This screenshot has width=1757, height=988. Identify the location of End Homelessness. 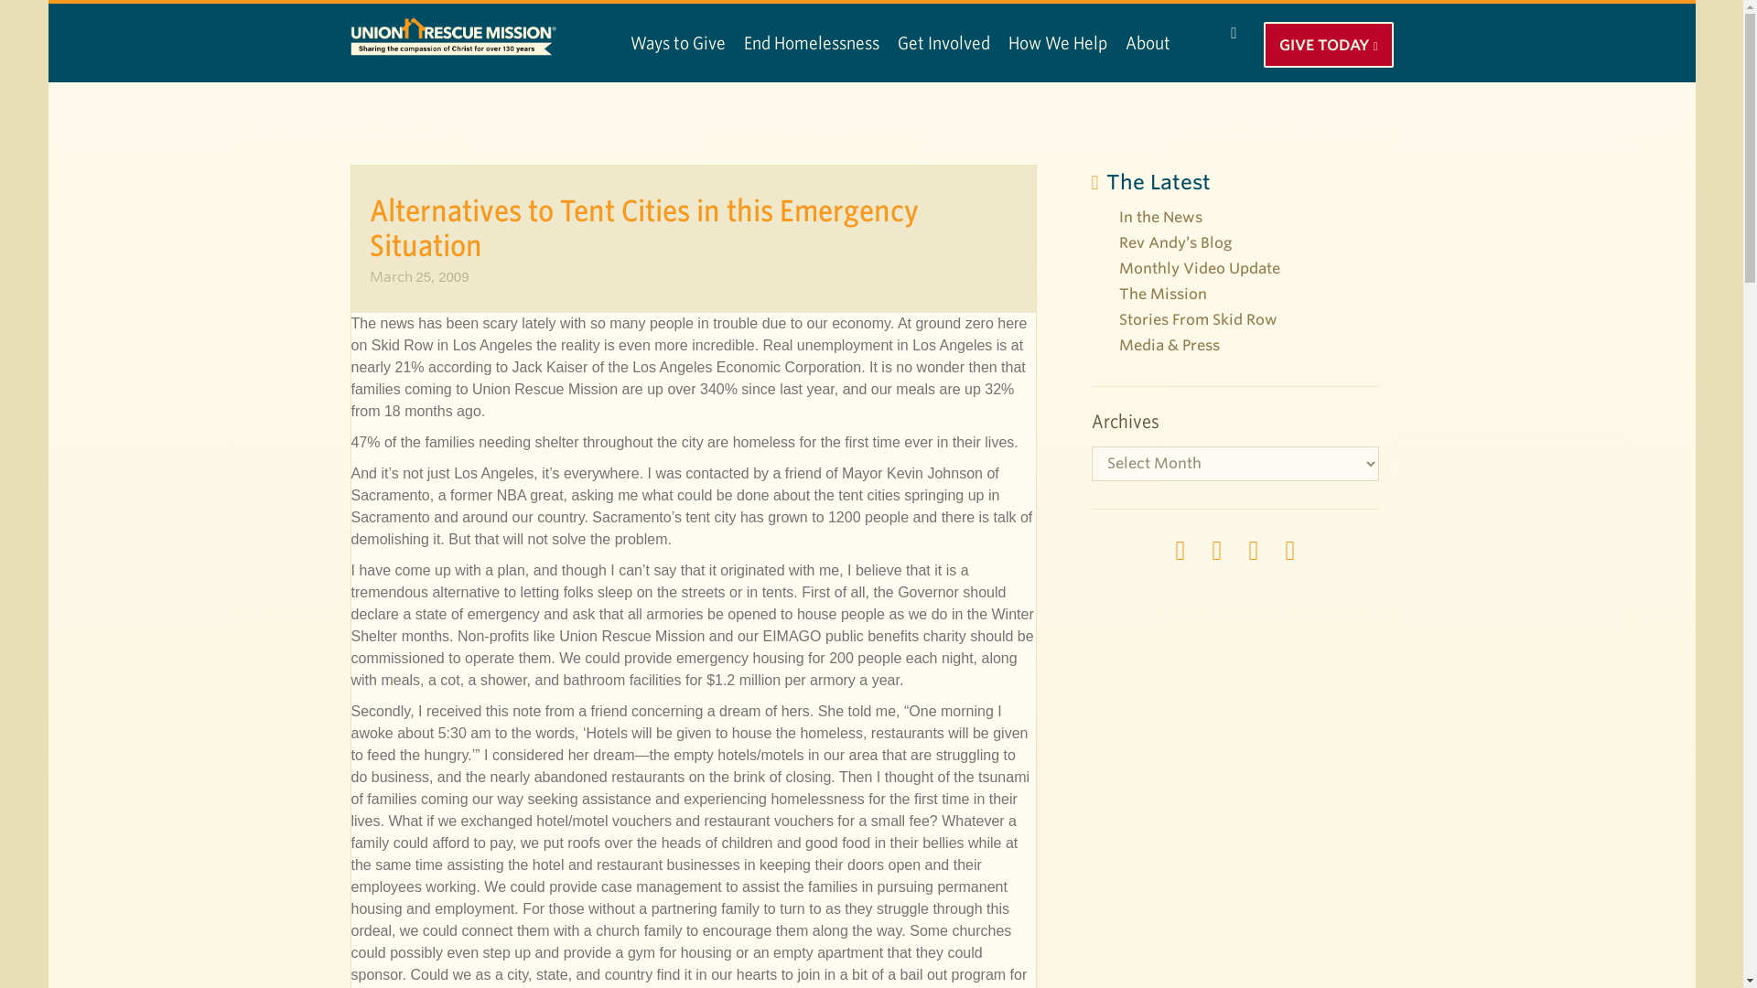
(811, 42).